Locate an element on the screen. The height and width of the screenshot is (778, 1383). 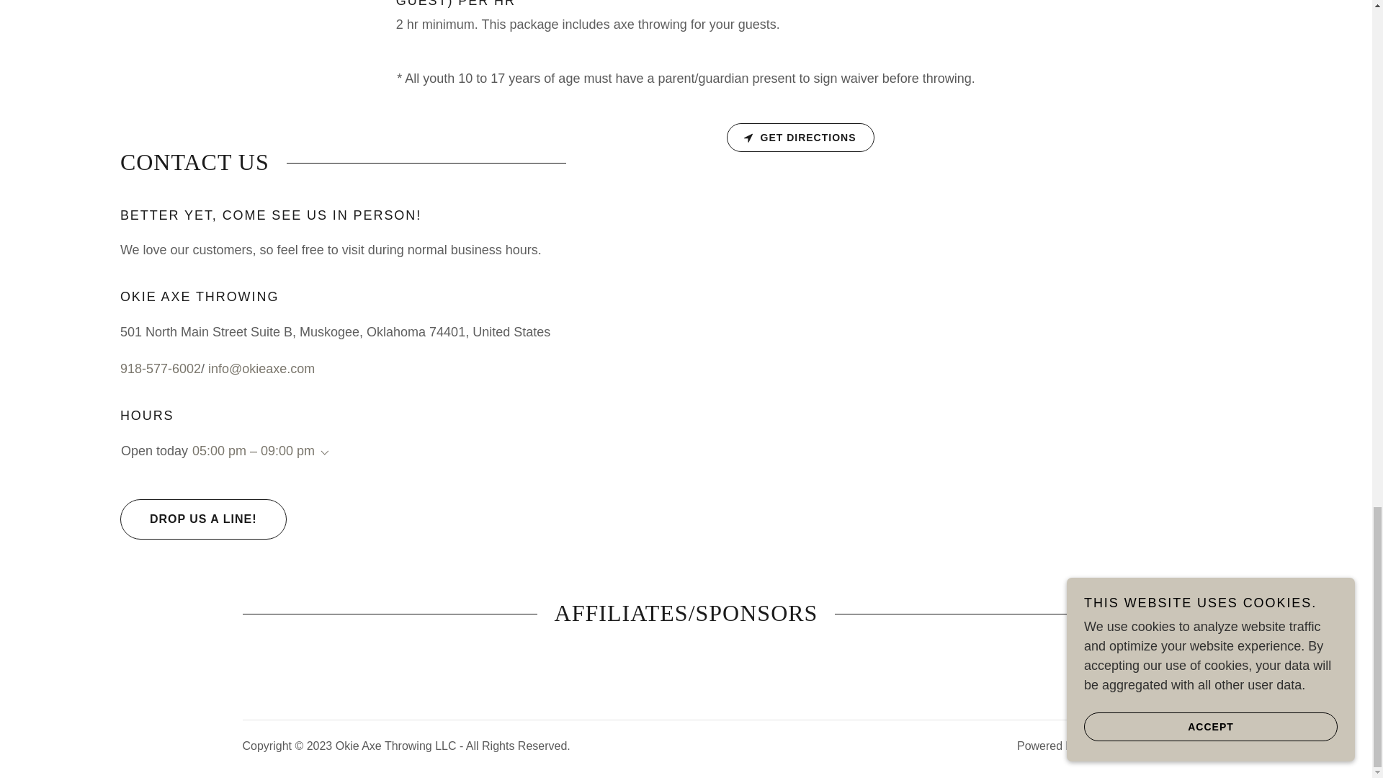
918-577-6002 is located at coordinates (160, 369).